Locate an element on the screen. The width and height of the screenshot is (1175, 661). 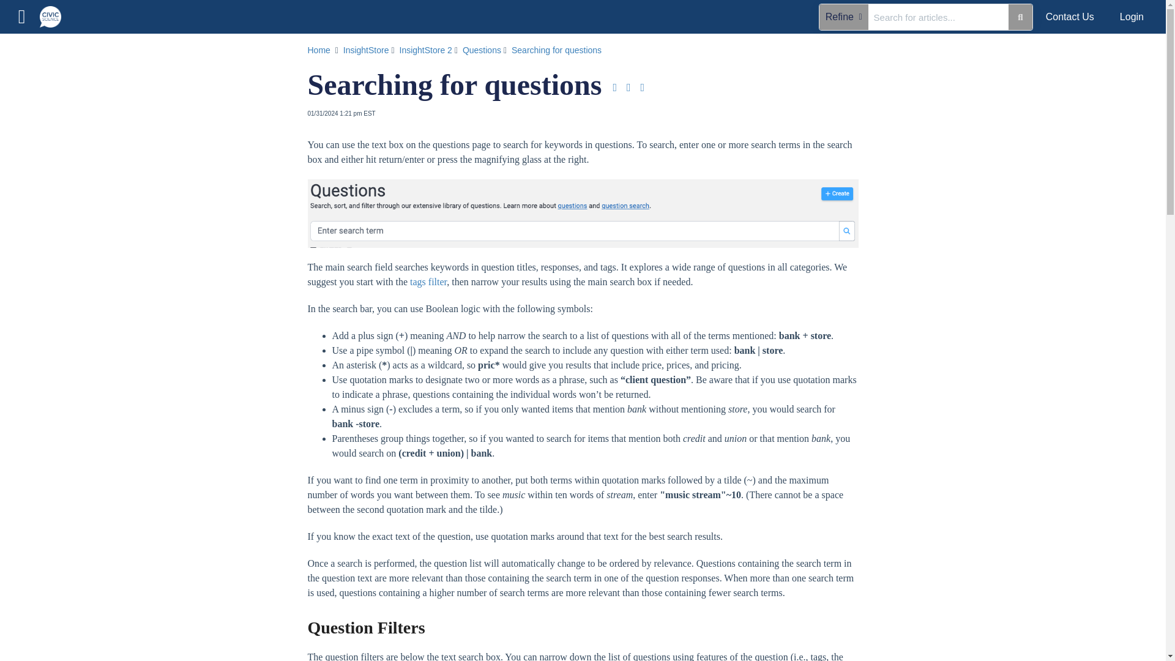
Refine is located at coordinates (843, 17).